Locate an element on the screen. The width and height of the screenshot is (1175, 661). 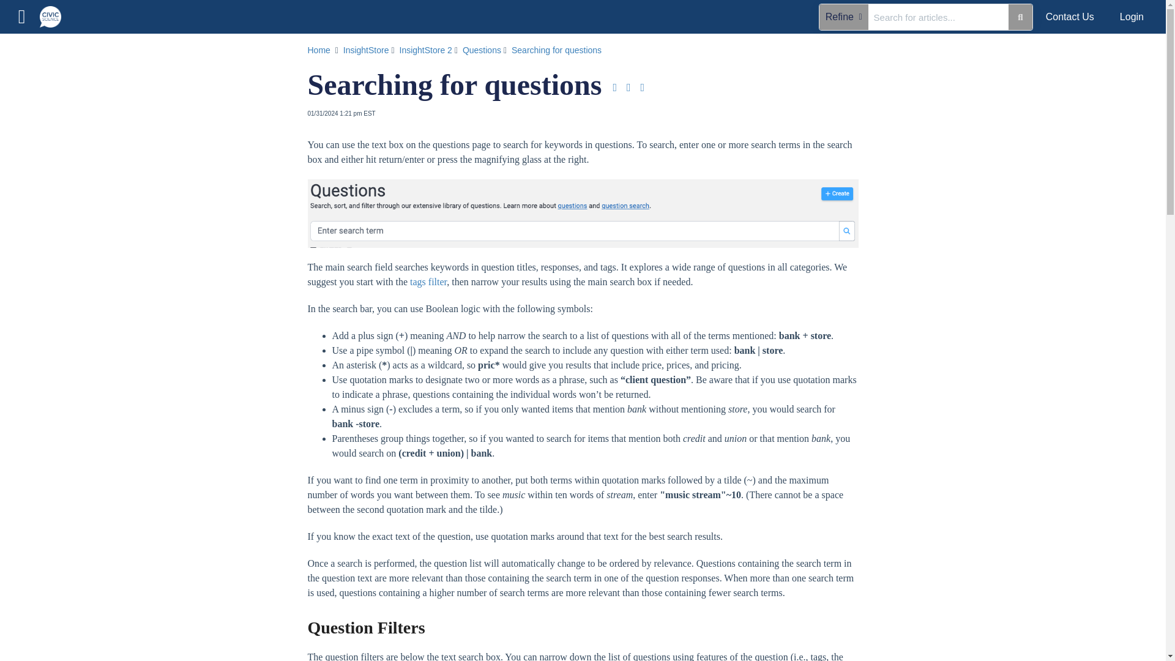
Refine is located at coordinates (843, 17).